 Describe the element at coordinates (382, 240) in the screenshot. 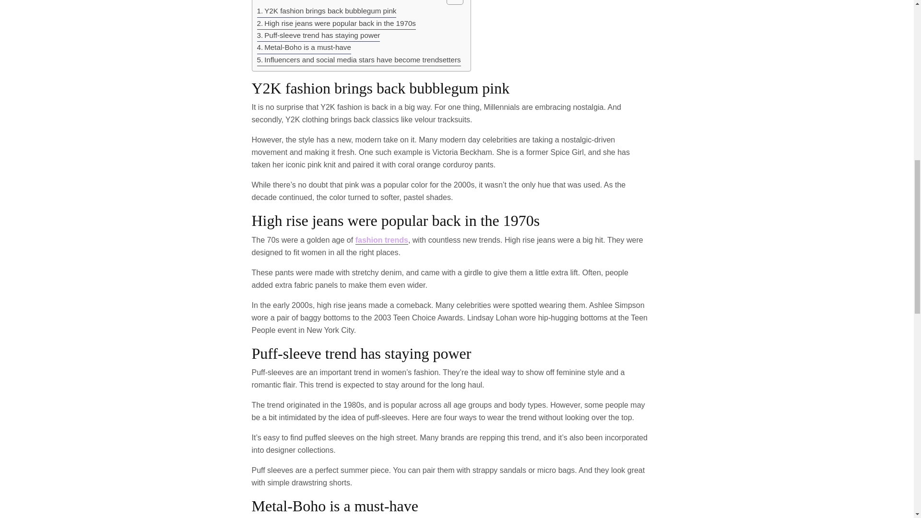

I see `fashion trends` at that location.